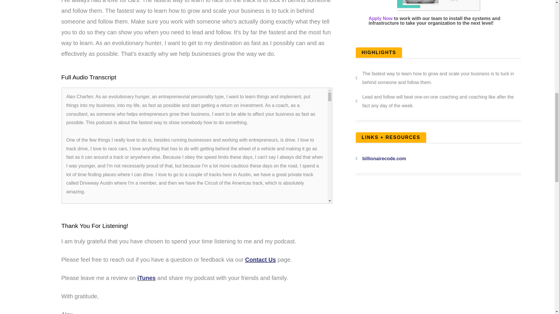 This screenshot has height=314, width=559. Describe the element at coordinates (261, 259) in the screenshot. I see `Contact Us` at that location.